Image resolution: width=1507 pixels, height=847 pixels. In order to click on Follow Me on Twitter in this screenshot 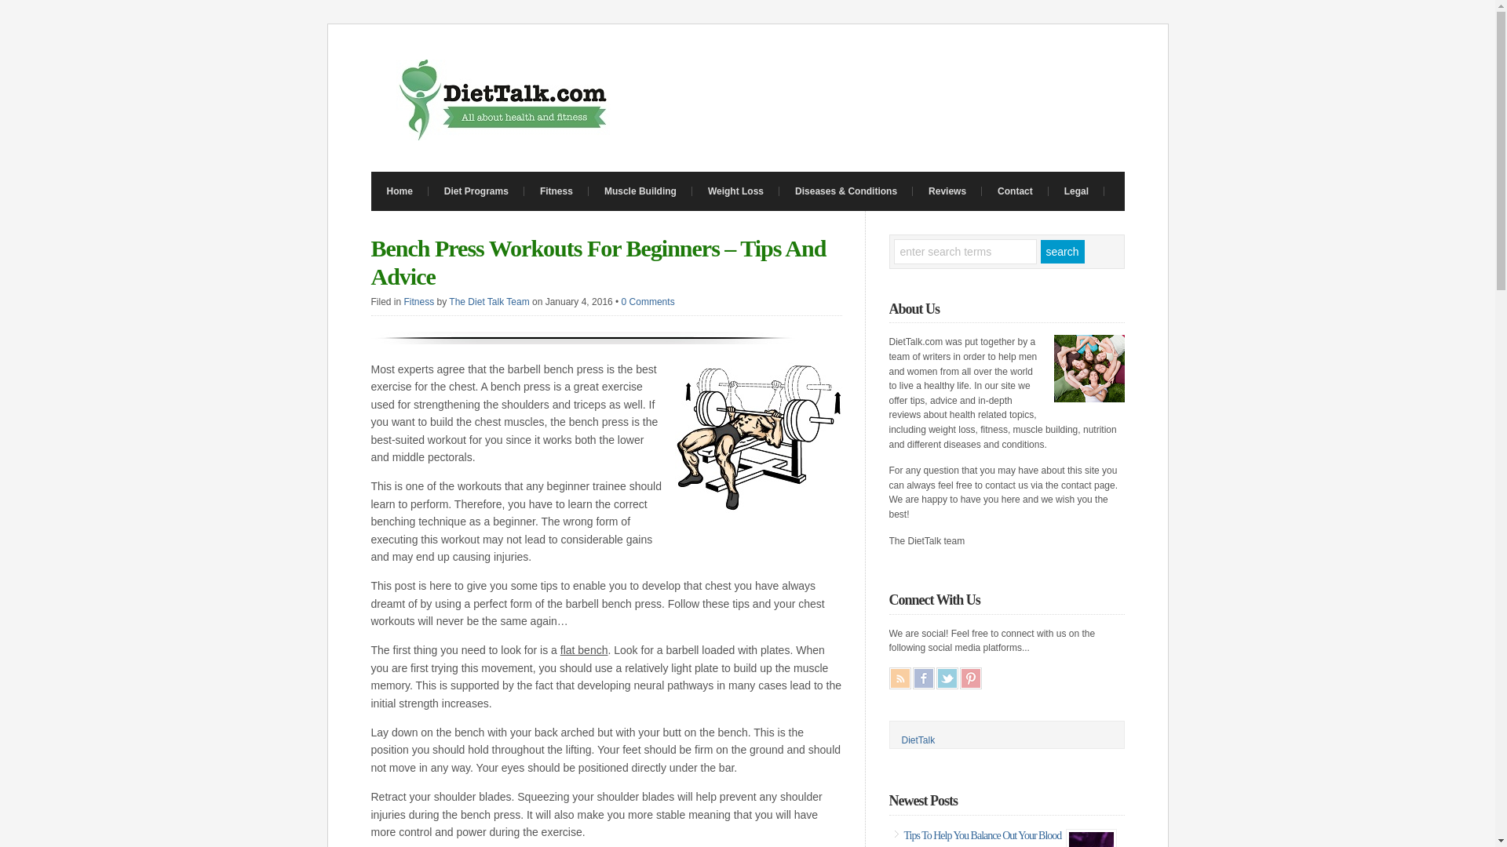, I will do `click(947, 678)`.